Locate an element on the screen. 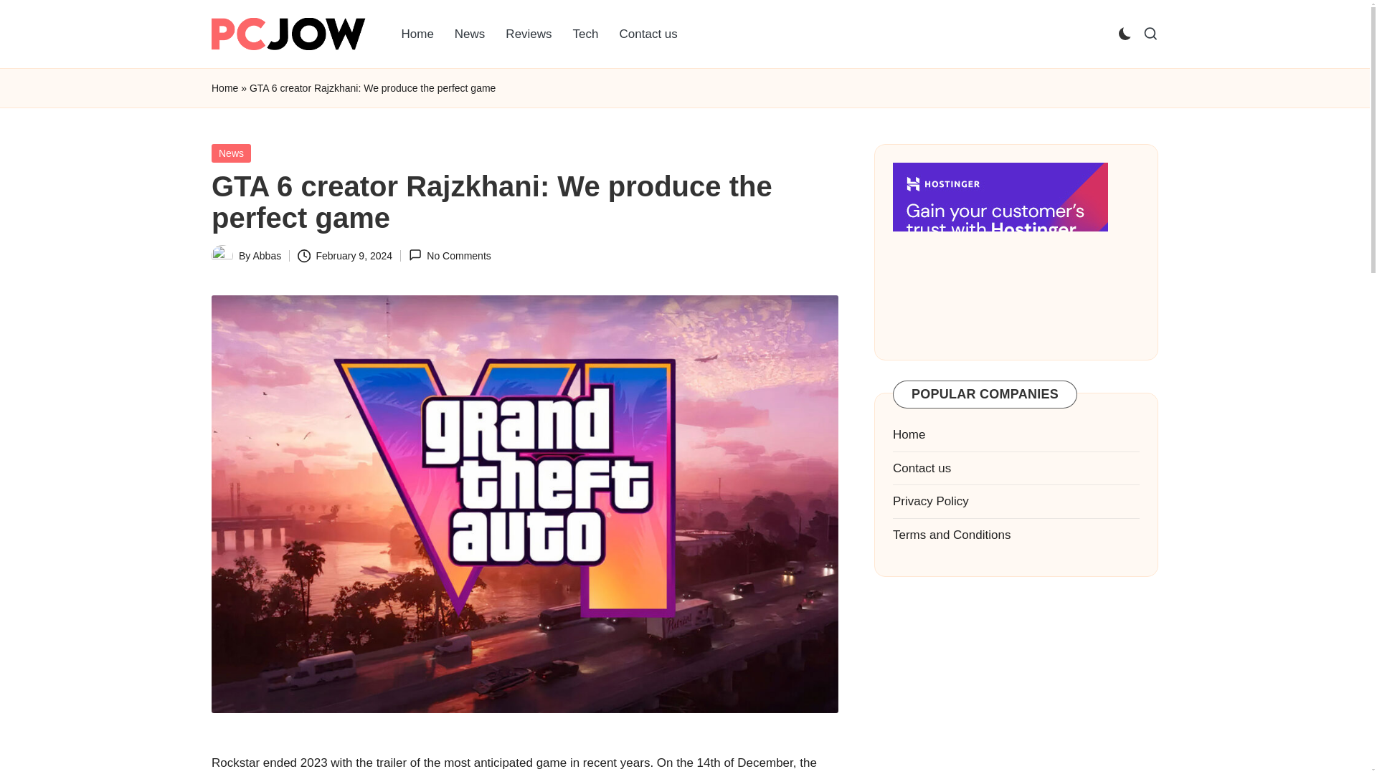 Image resolution: width=1377 pixels, height=774 pixels. Home is located at coordinates (417, 34).